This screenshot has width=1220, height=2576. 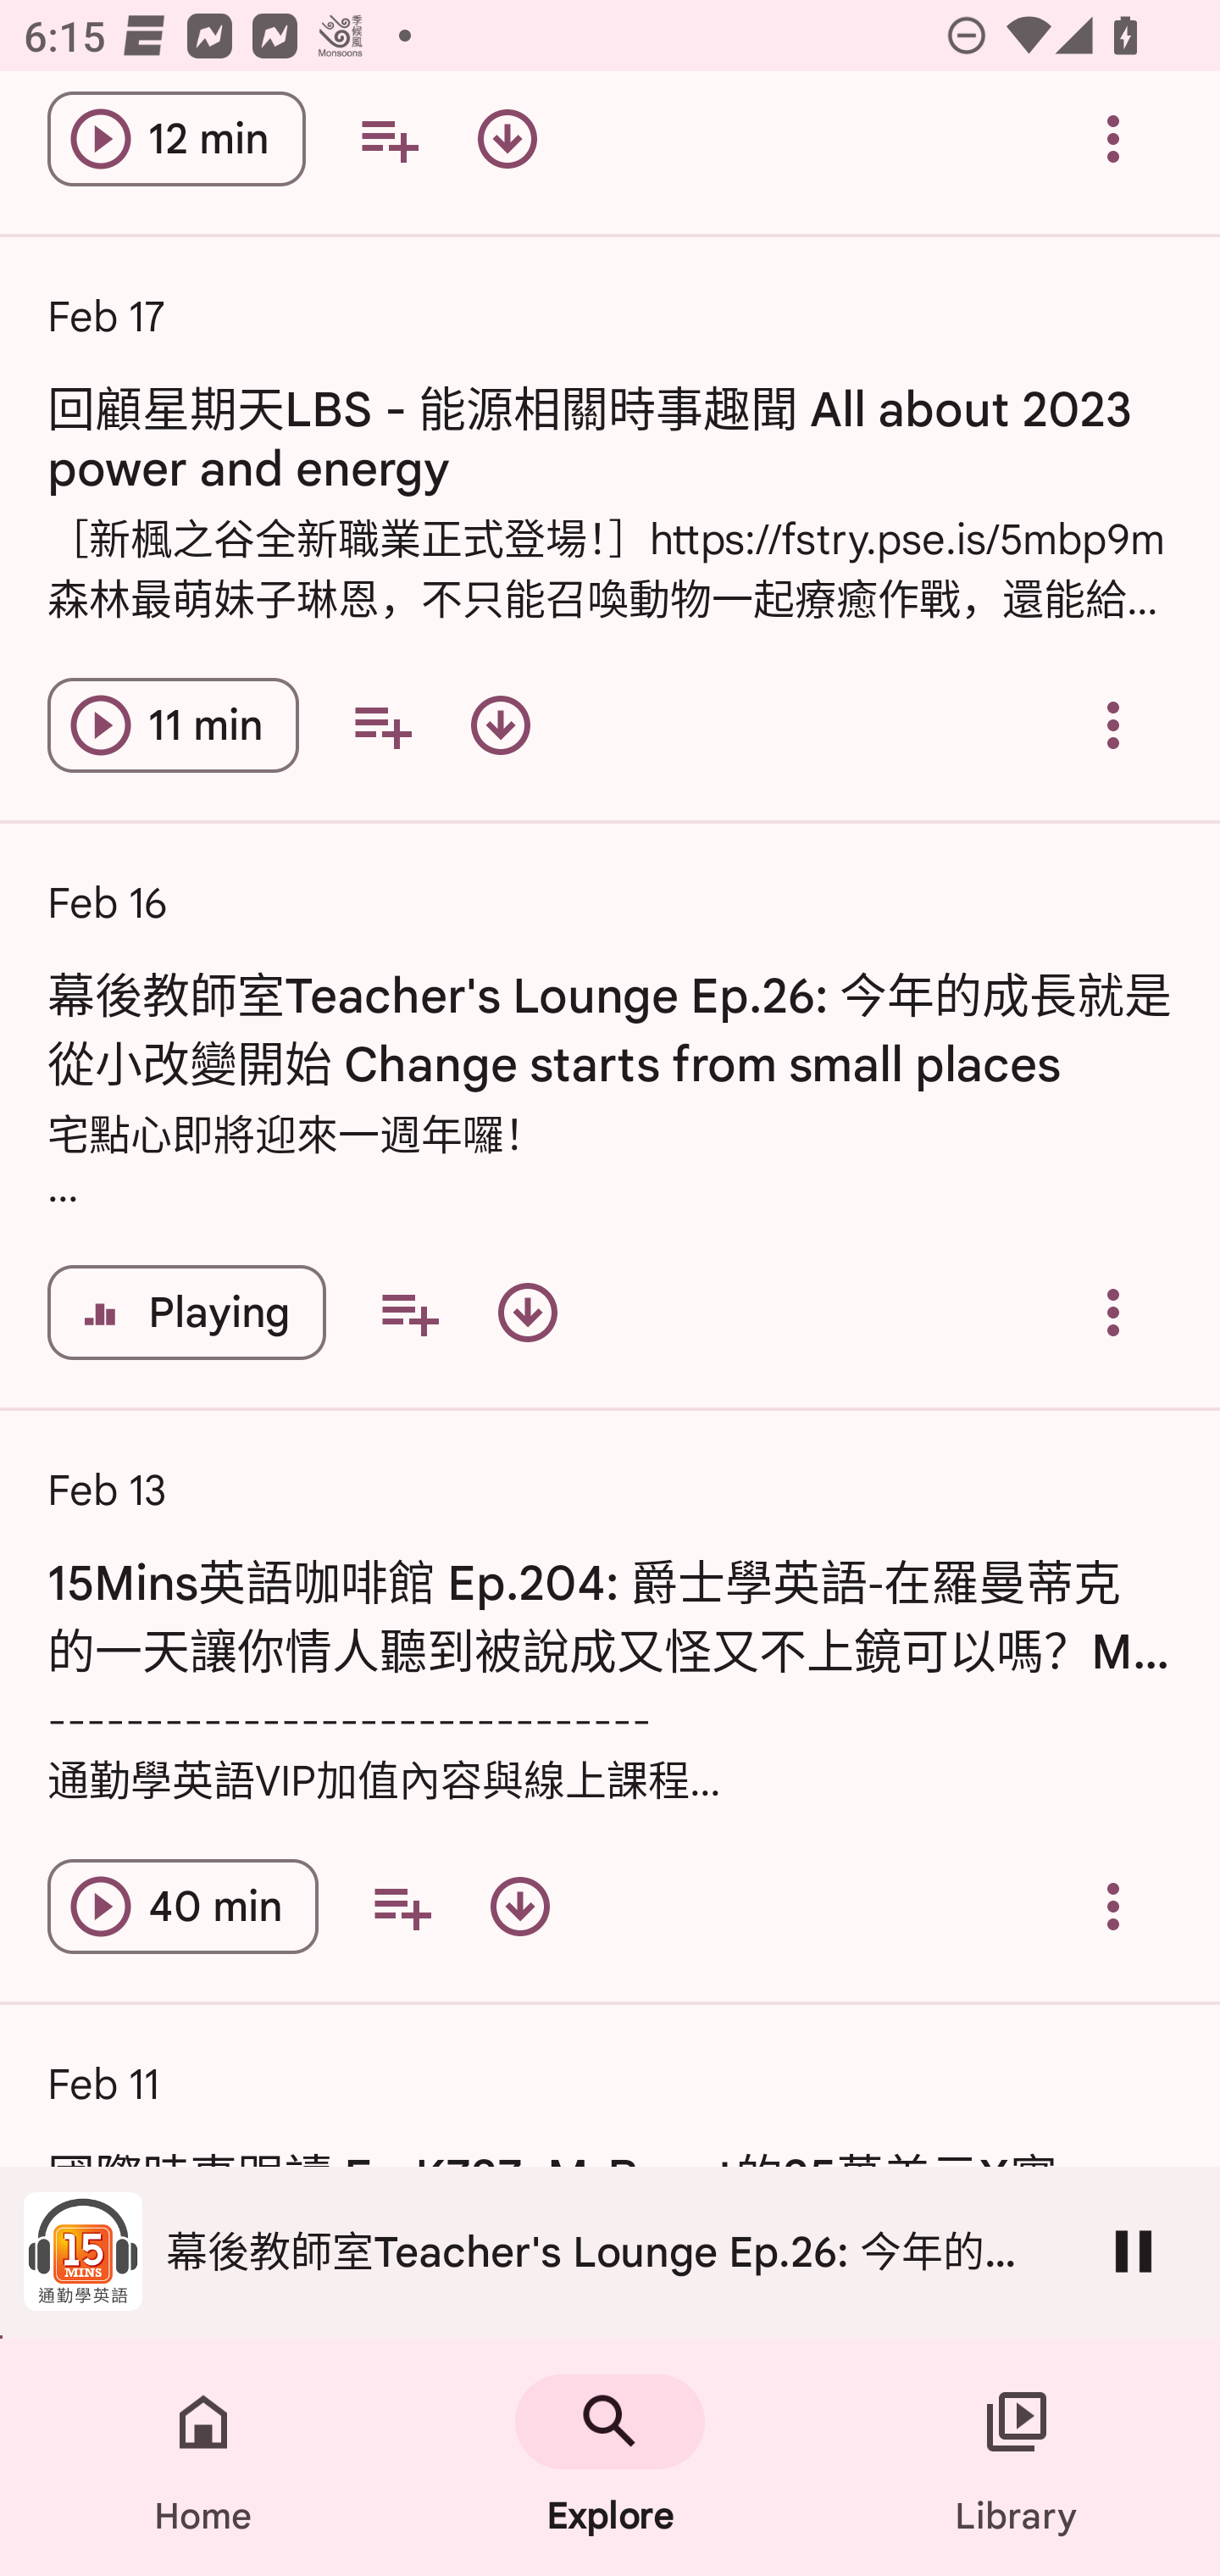 What do you see at coordinates (500, 725) in the screenshot?
I see `Download episode` at bounding box center [500, 725].